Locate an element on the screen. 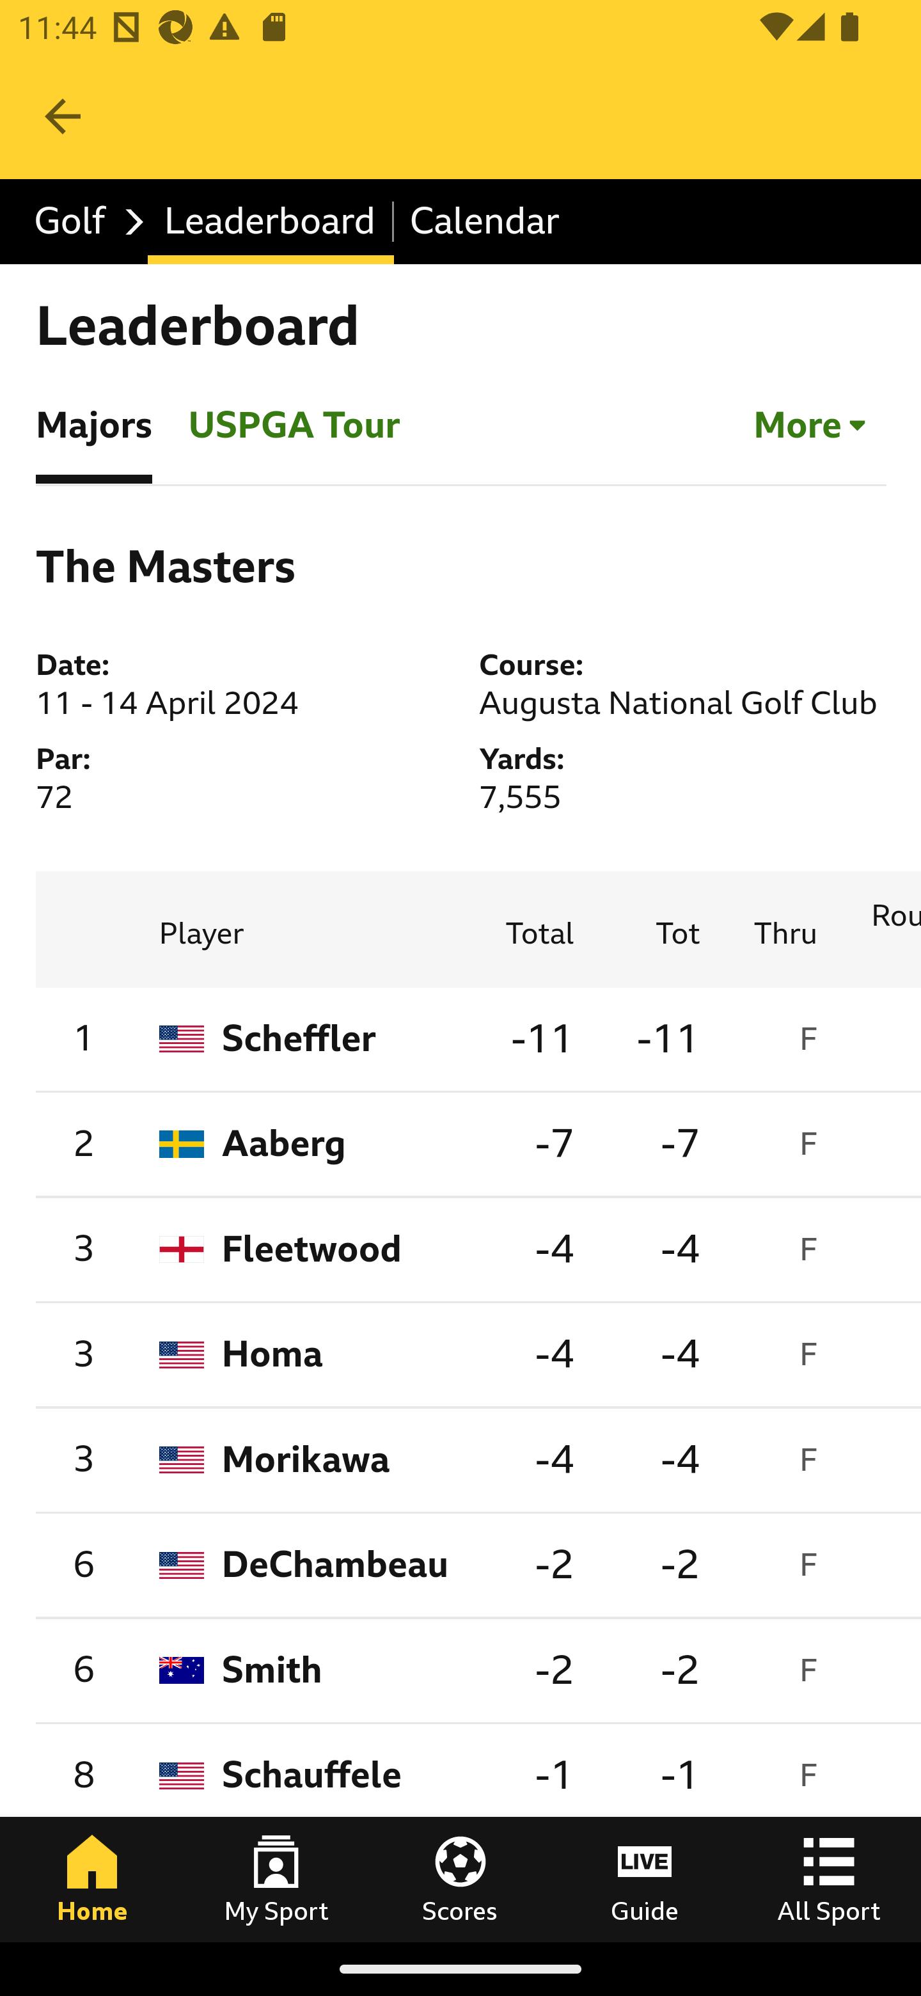  Golf is located at coordinates (83, 221).